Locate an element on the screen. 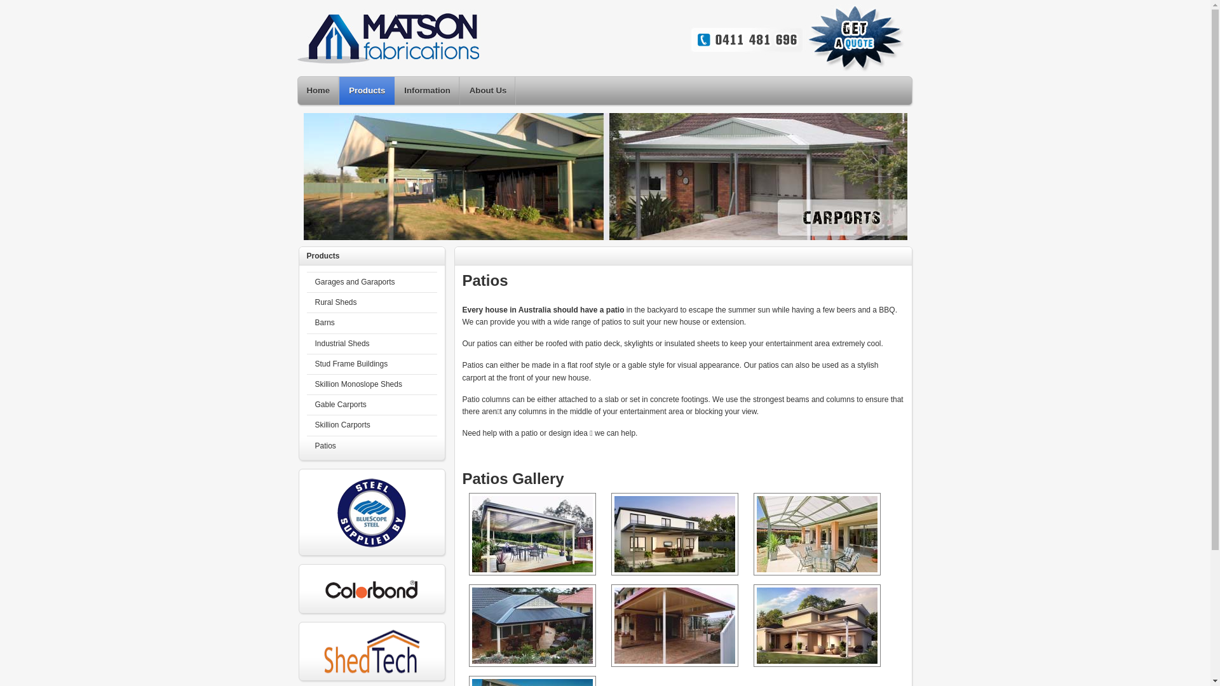 This screenshot has height=686, width=1220. patio7.jpg is located at coordinates (675, 534).